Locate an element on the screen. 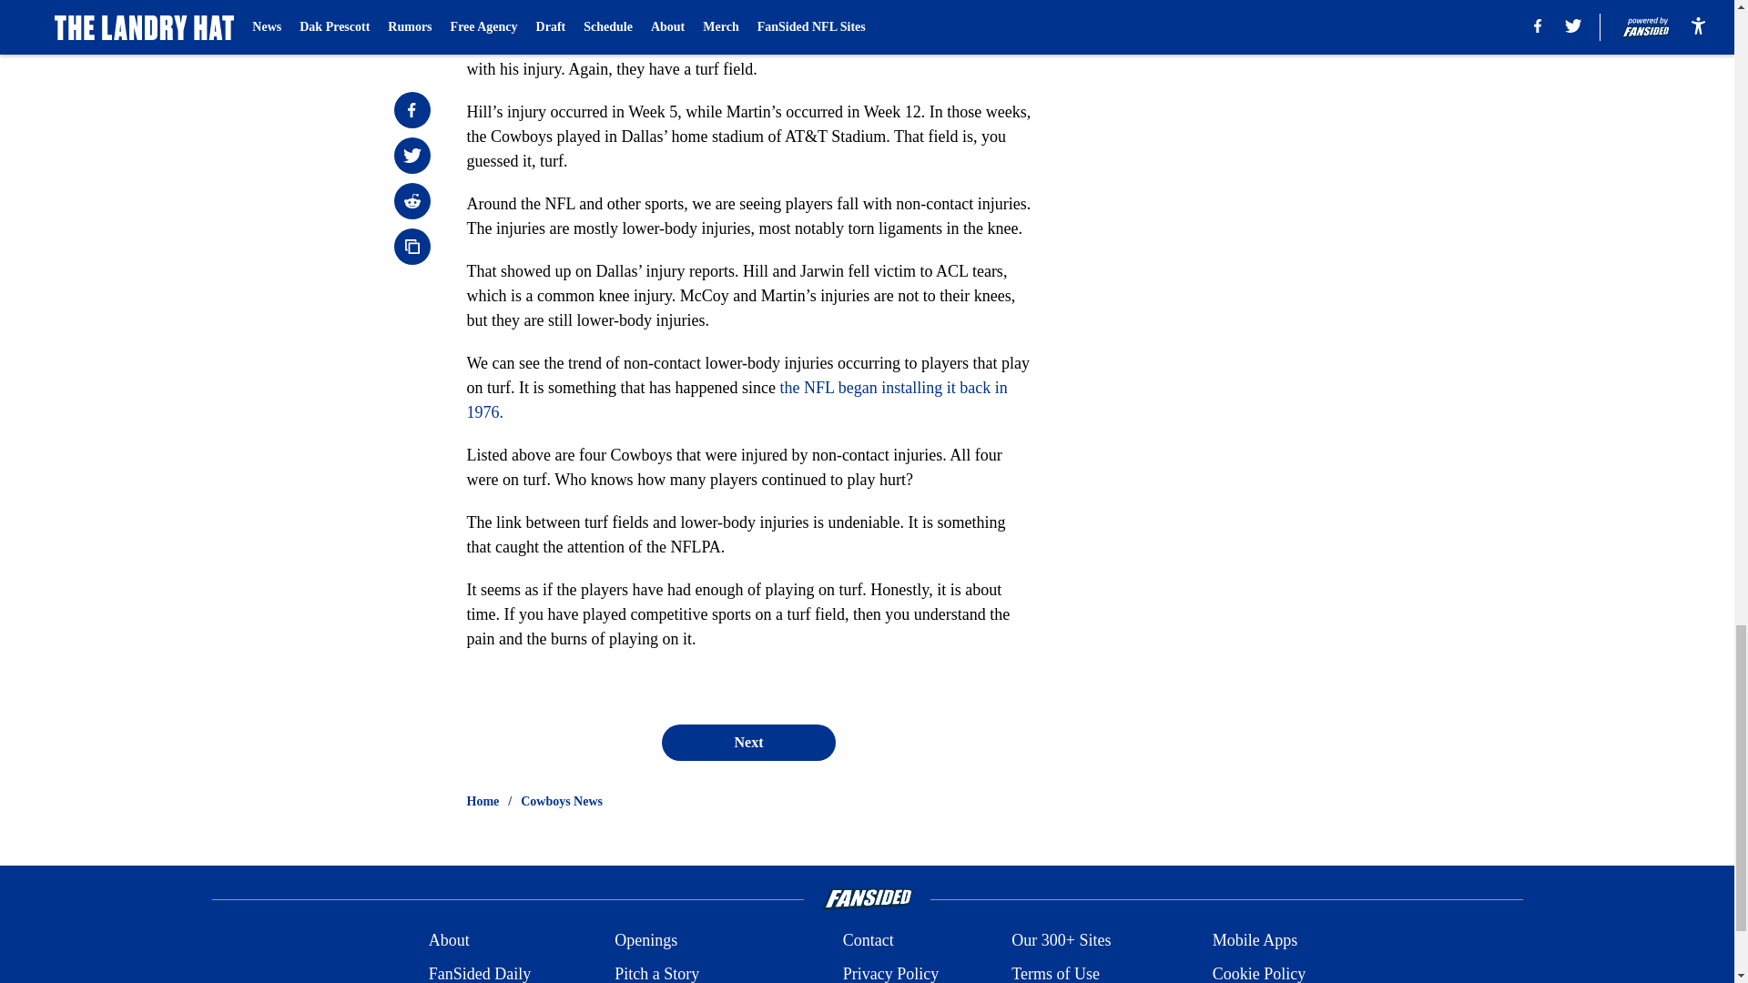  Cowboys News is located at coordinates (562, 801).